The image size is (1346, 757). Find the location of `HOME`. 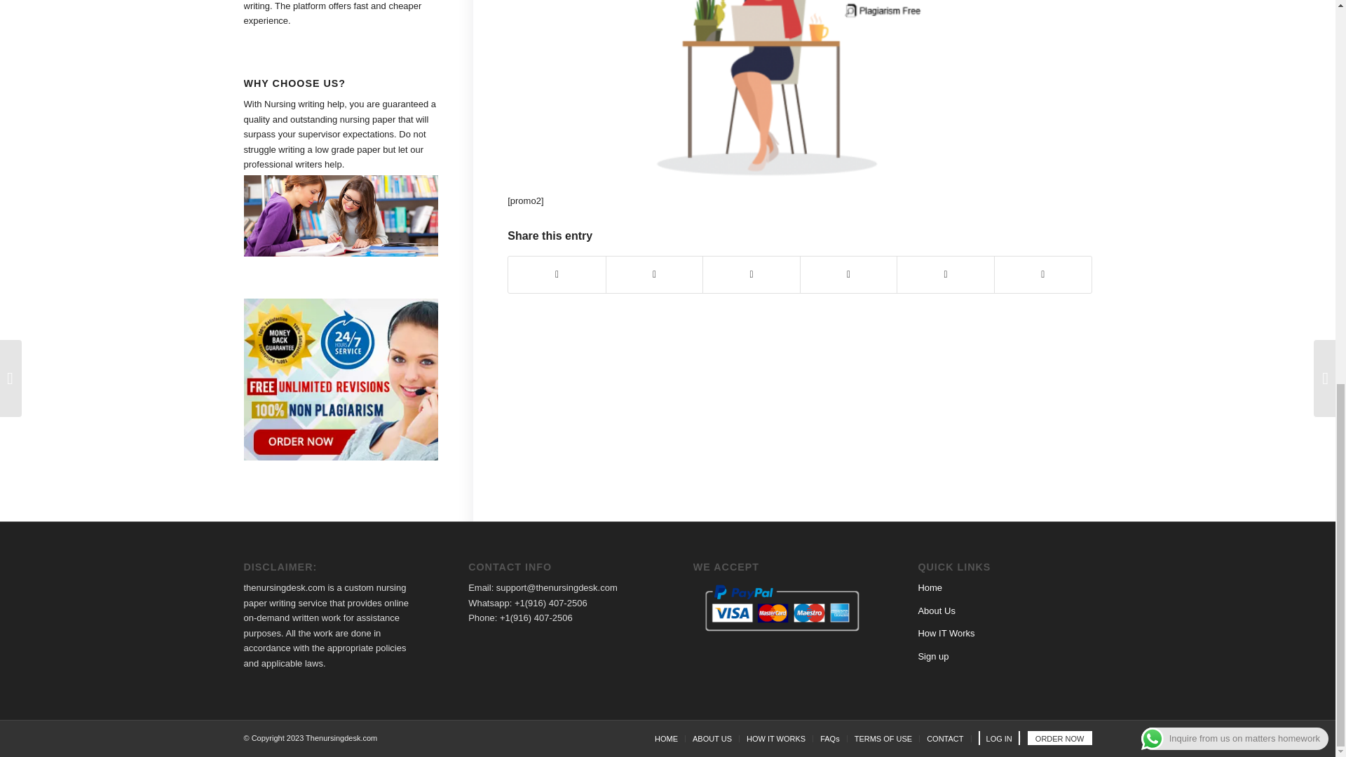

HOME is located at coordinates (666, 738).